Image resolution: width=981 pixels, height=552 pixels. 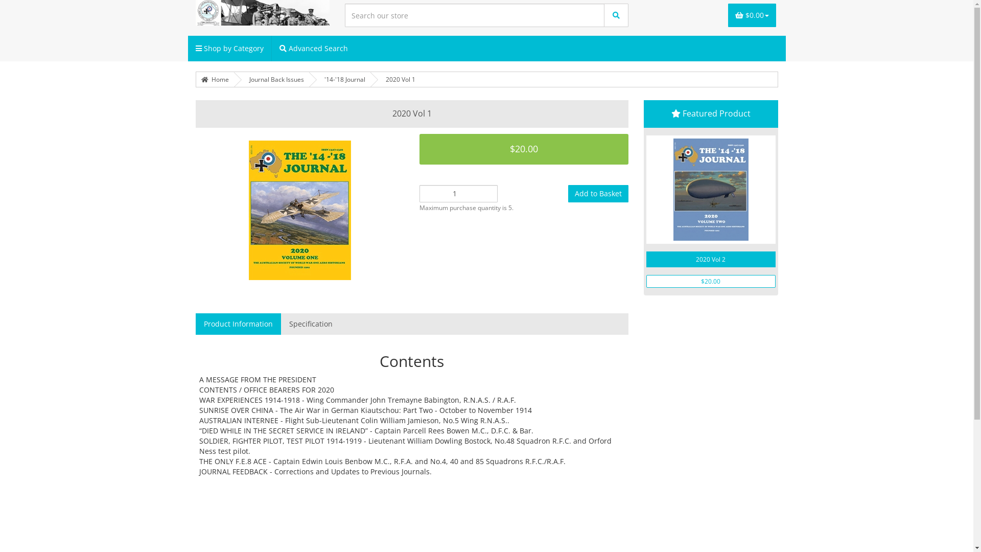 I want to click on 2020 Vol 2, so click(x=711, y=190).